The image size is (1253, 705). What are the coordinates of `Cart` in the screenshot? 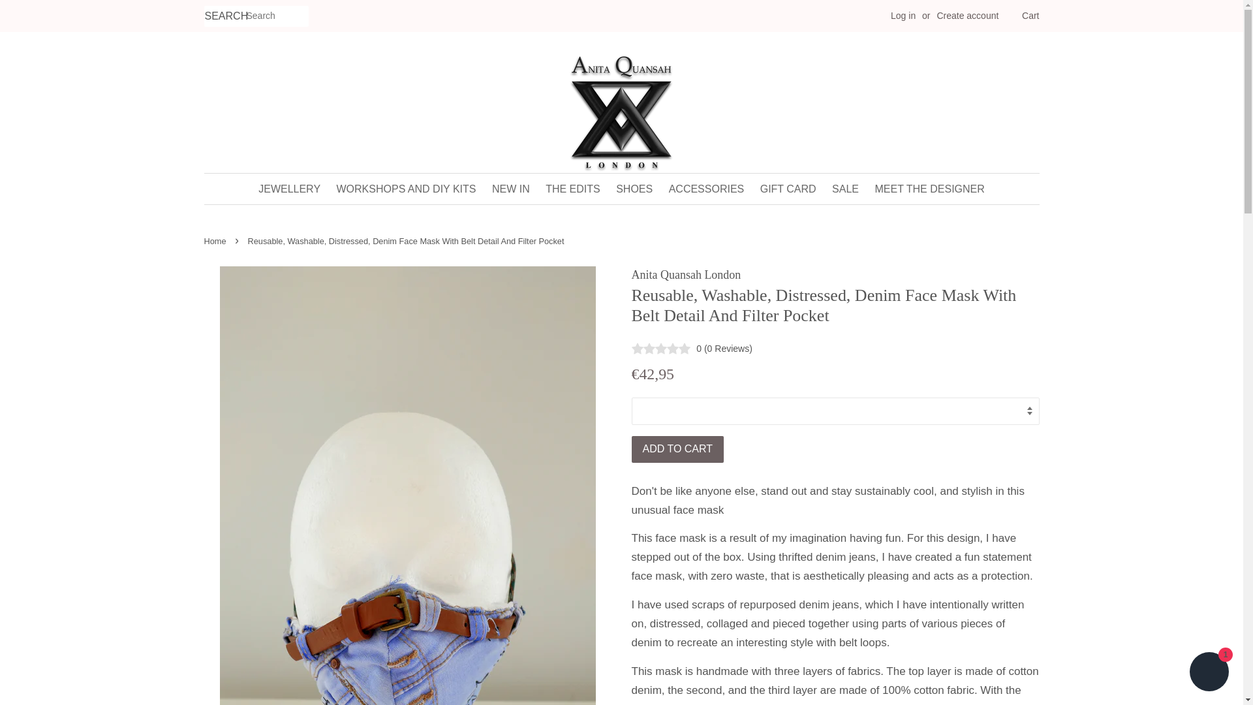 It's located at (1030, 16).